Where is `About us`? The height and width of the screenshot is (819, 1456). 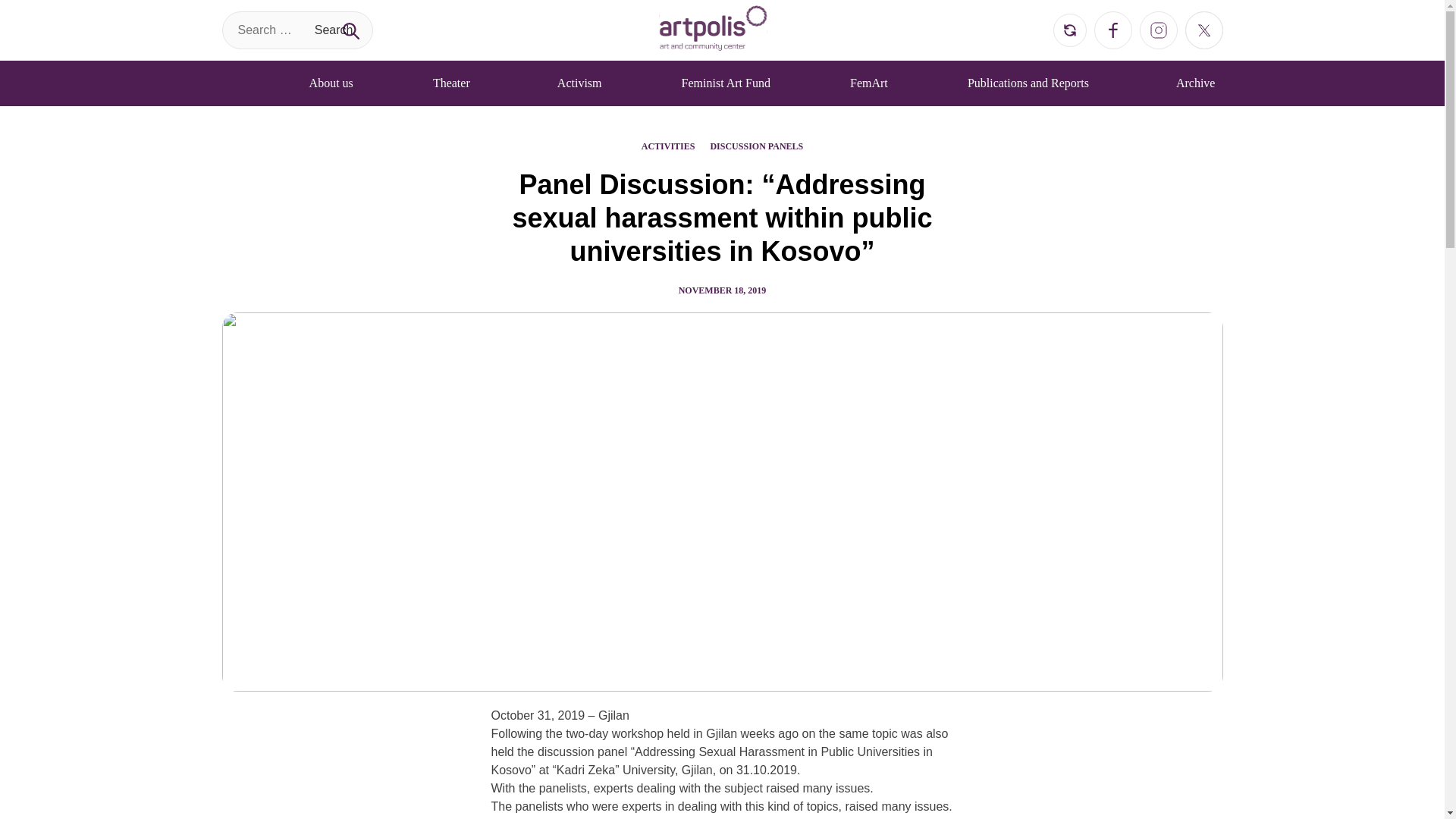 About us is located at coordinates (331, 83).